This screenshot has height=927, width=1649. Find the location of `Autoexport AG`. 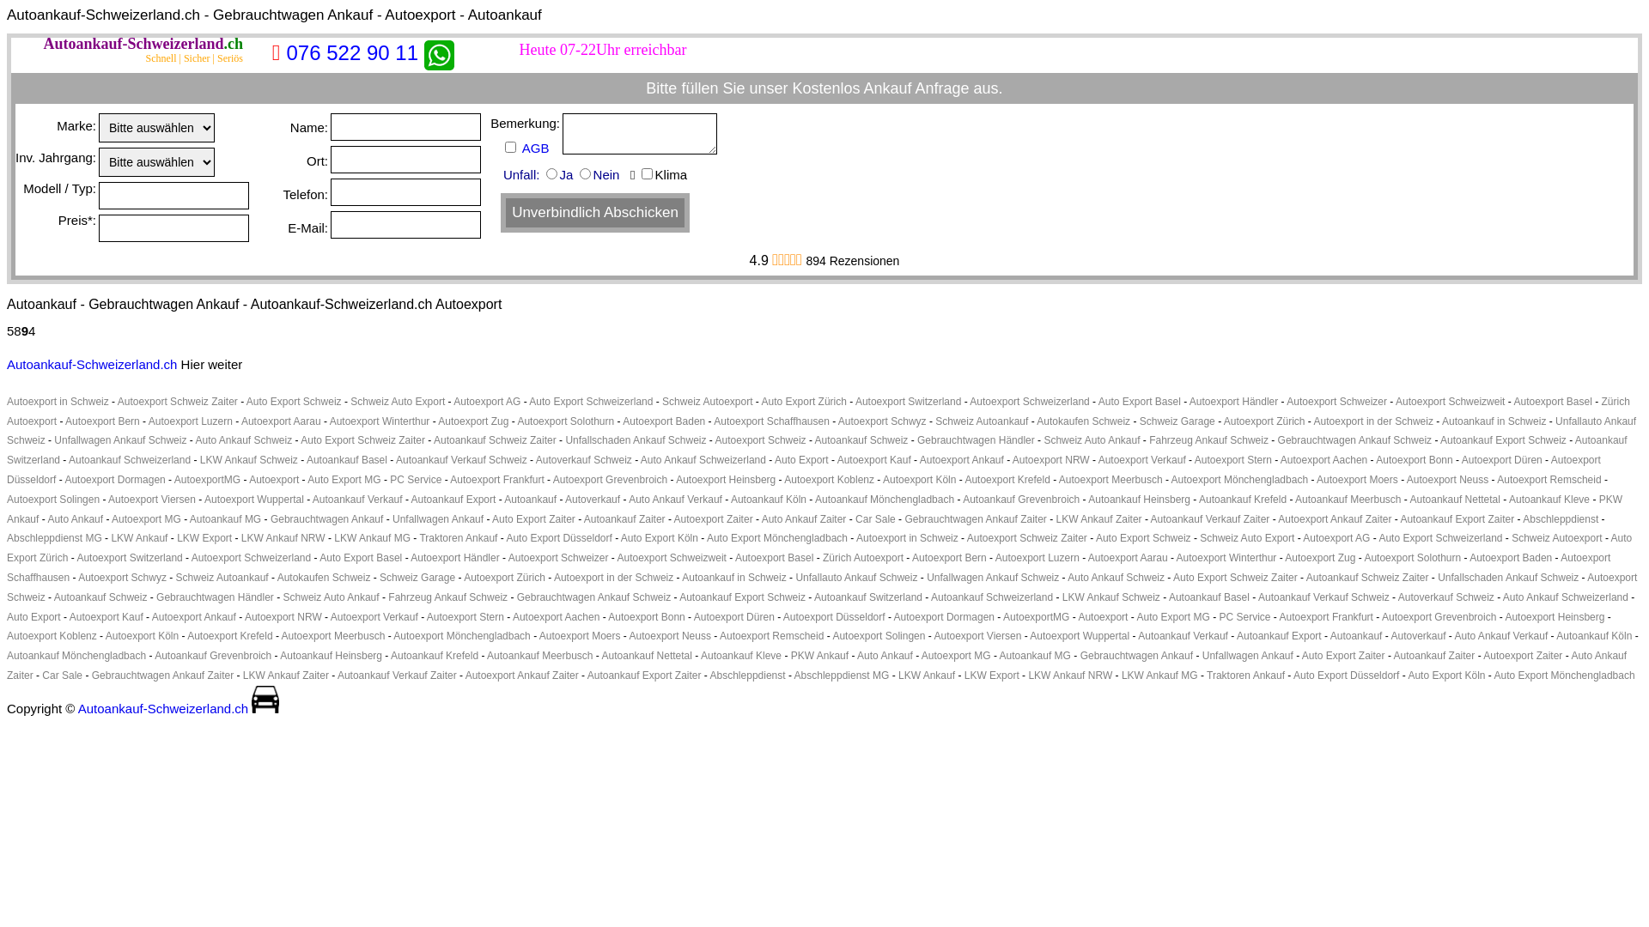

Autoexport AG is located at coordinates (487, 402).